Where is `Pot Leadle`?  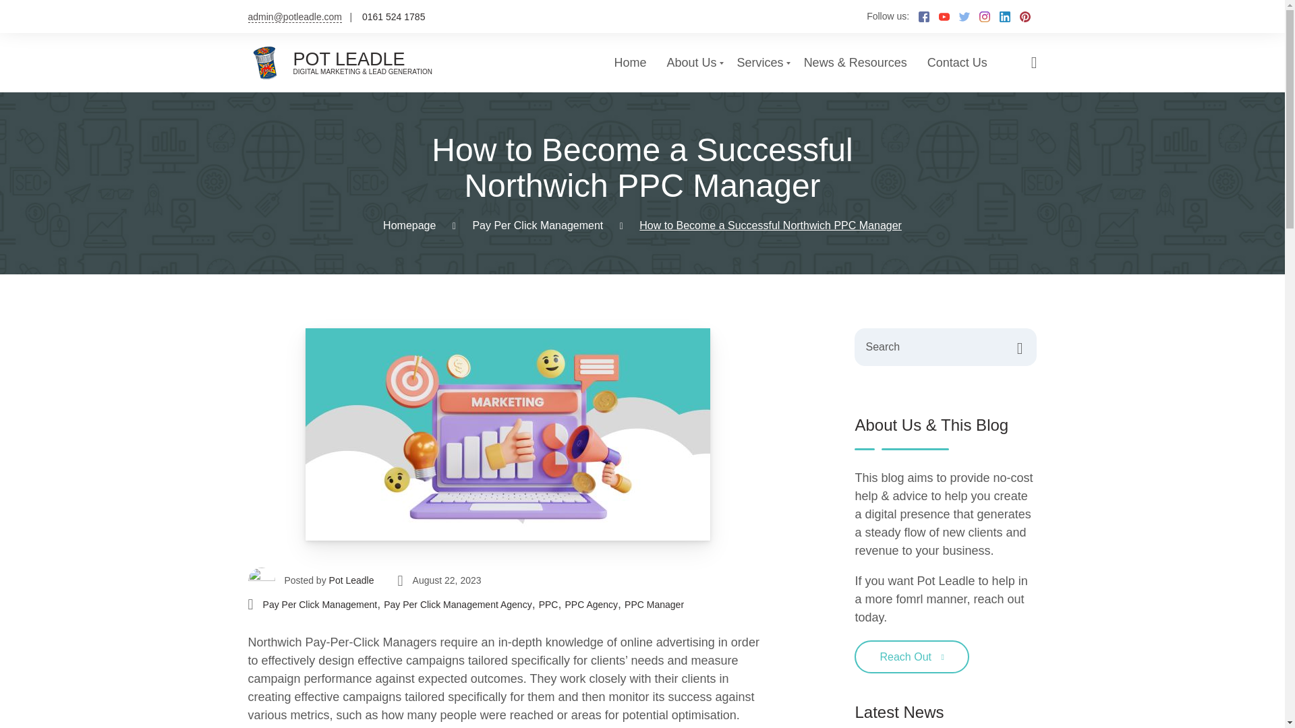
Pot Leadle is located at coordinates (351, 580).